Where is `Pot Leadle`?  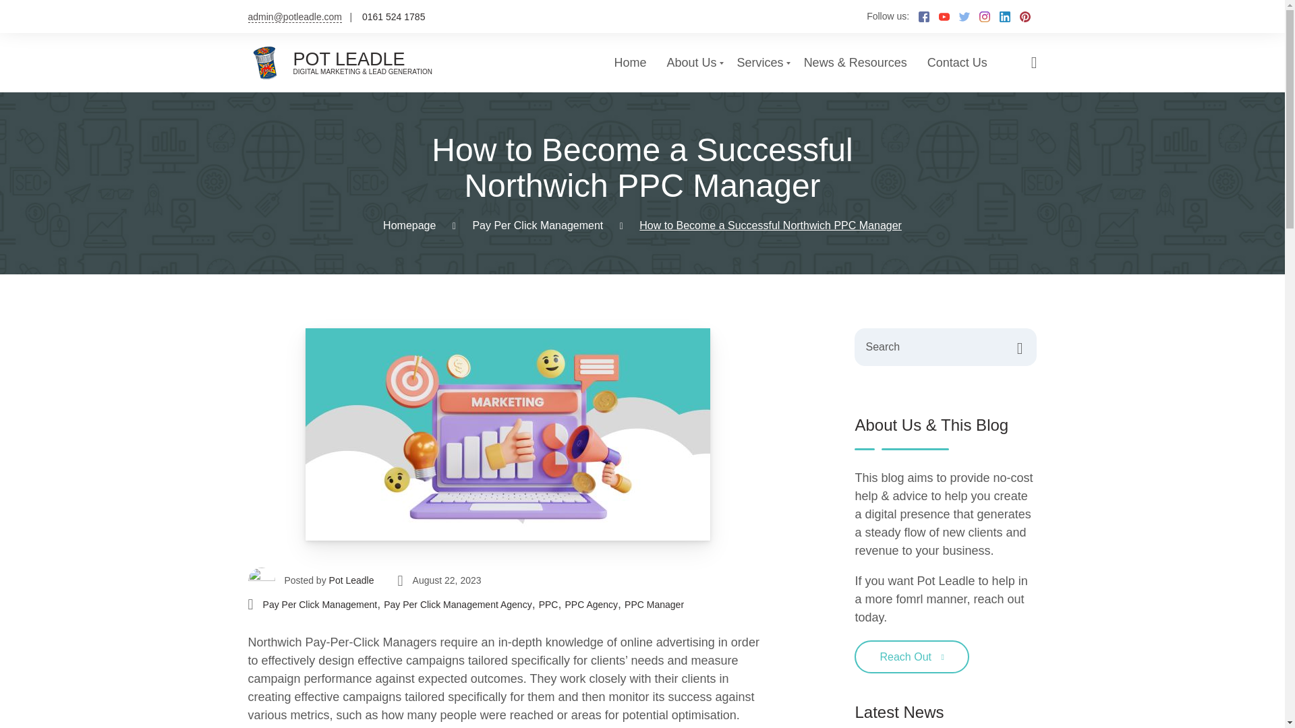
Pot Leadle is located at coordinates (351, 580).